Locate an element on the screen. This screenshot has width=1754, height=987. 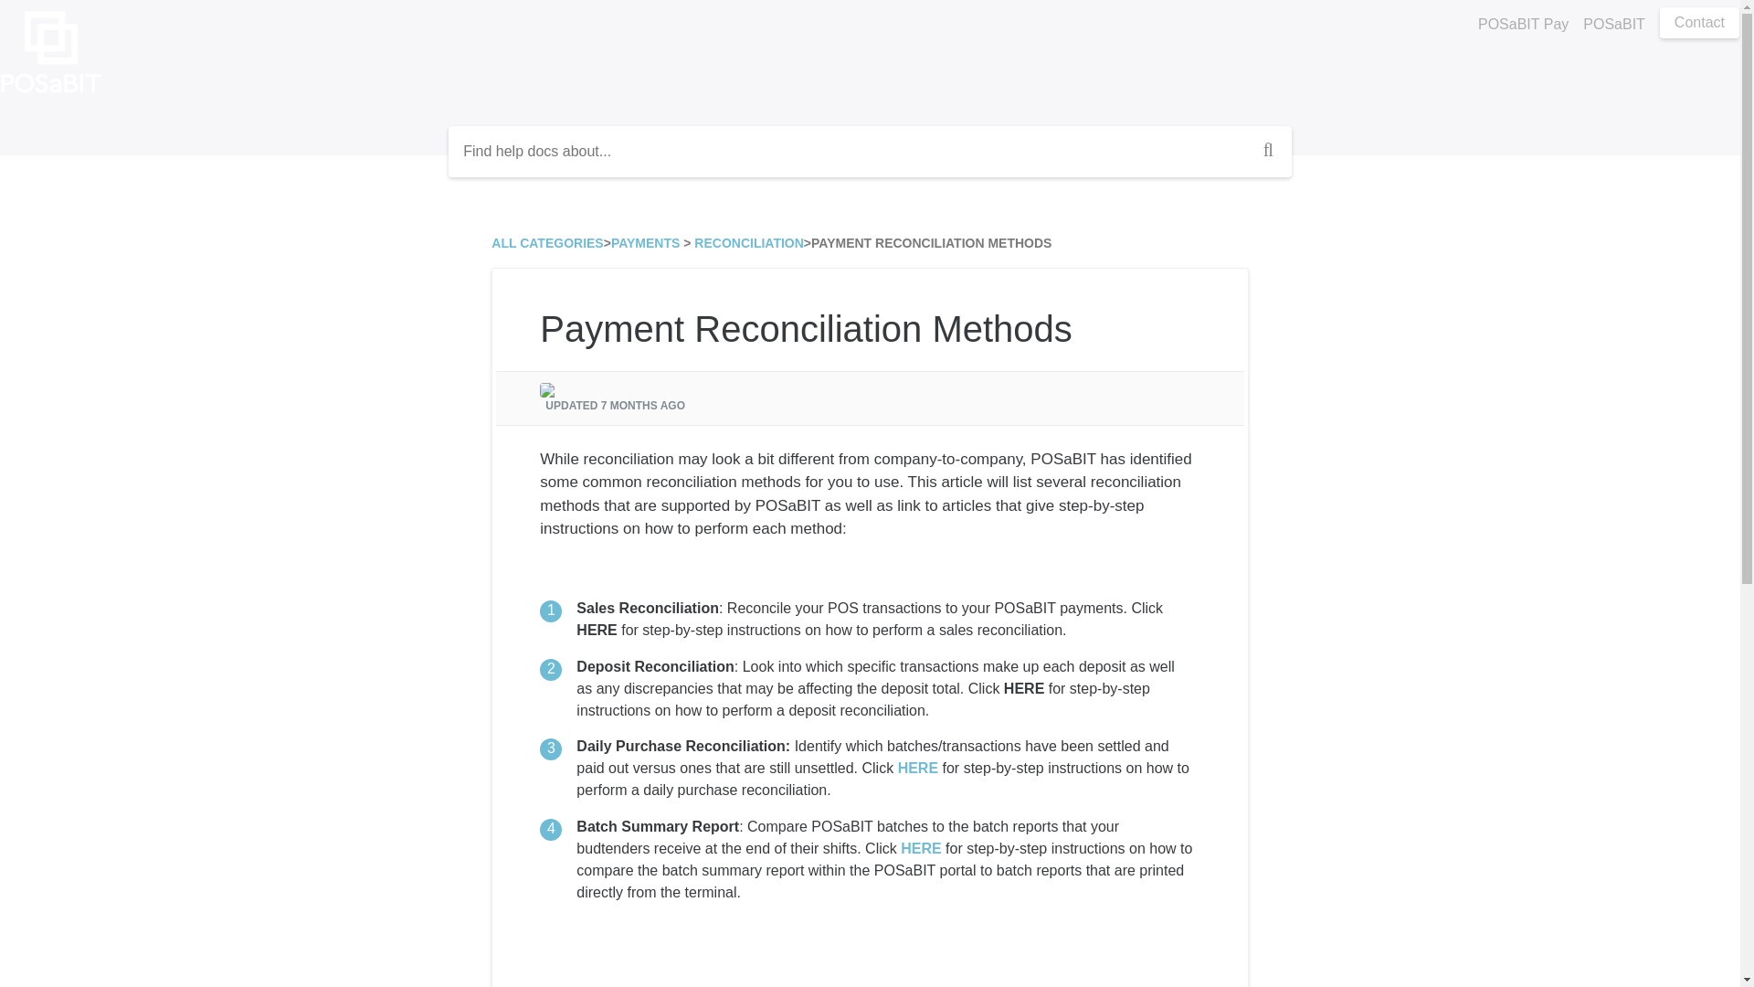
RECONCILIATION is located at coordinates (749, 243).